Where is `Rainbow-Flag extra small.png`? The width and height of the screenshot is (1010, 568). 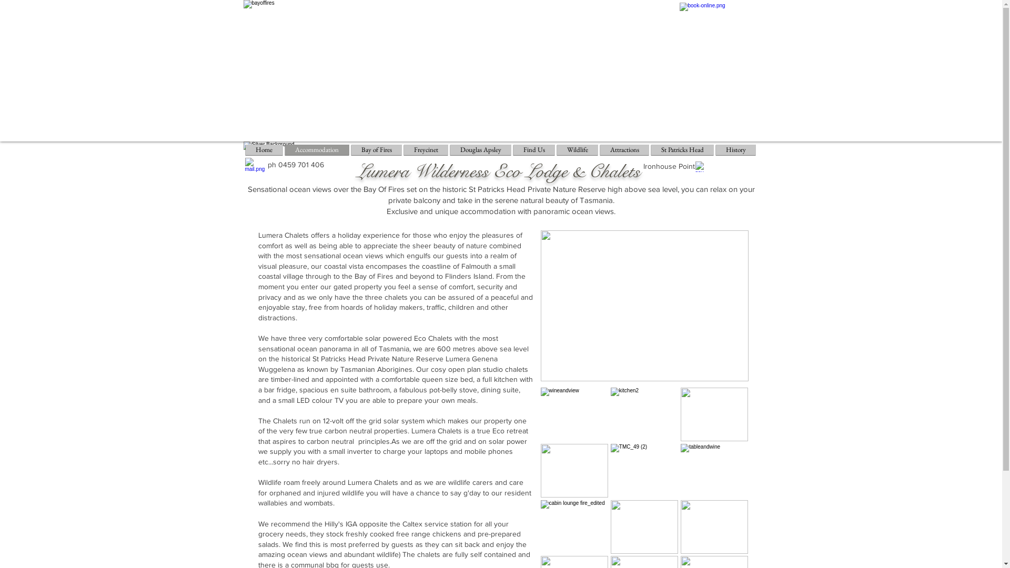 Rainbow-Flag extra small.png is located at coordinates (704, 167).